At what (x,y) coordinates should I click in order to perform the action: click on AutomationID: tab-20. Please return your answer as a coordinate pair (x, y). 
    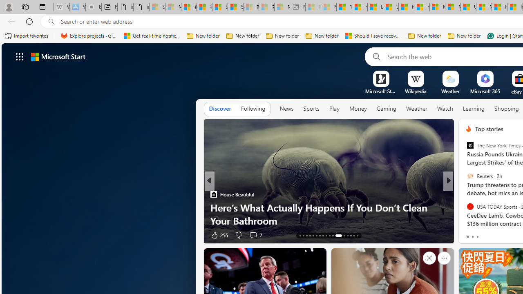
    Looking at the image, I should click on (323, 235).